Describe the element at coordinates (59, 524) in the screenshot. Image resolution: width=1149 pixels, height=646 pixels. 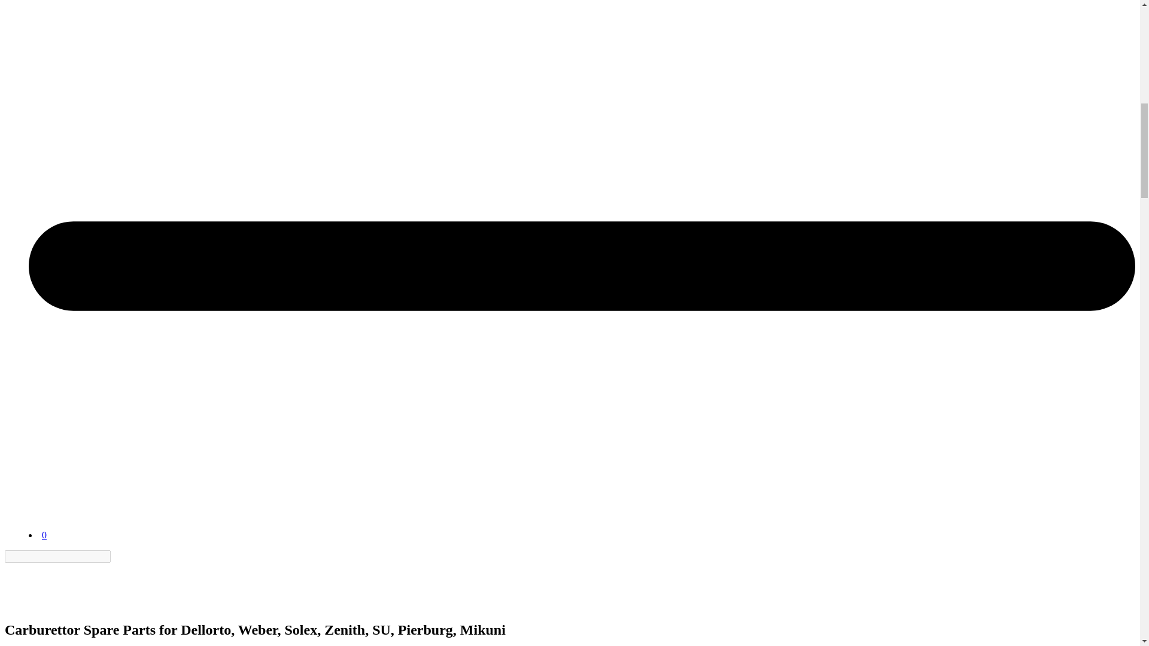
I see `Dellorto Shop Carburettor Shop Ricambi Carburatori` at that location.